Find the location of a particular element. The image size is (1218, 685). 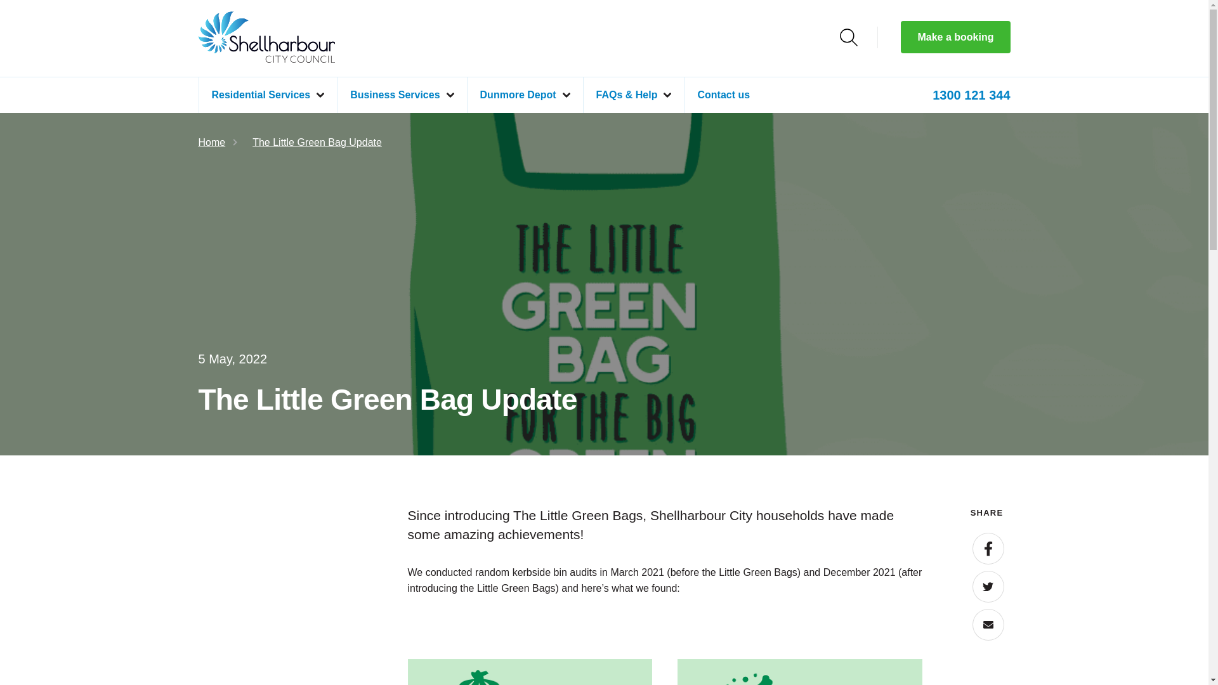

Make a booking is located at coordinates (955, 37).